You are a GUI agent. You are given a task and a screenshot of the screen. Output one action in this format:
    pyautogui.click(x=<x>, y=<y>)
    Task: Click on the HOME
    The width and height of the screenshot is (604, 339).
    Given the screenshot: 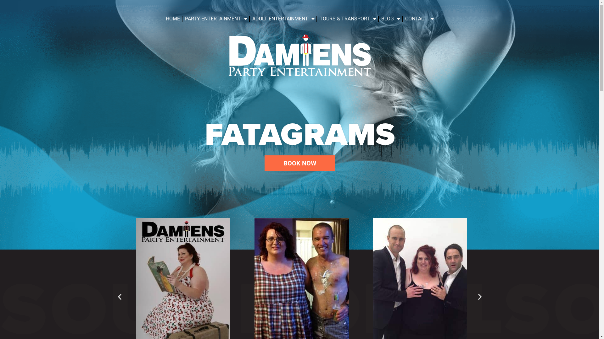 What is the action you would take?
    pyautogui.click(x=172, y=19)
    